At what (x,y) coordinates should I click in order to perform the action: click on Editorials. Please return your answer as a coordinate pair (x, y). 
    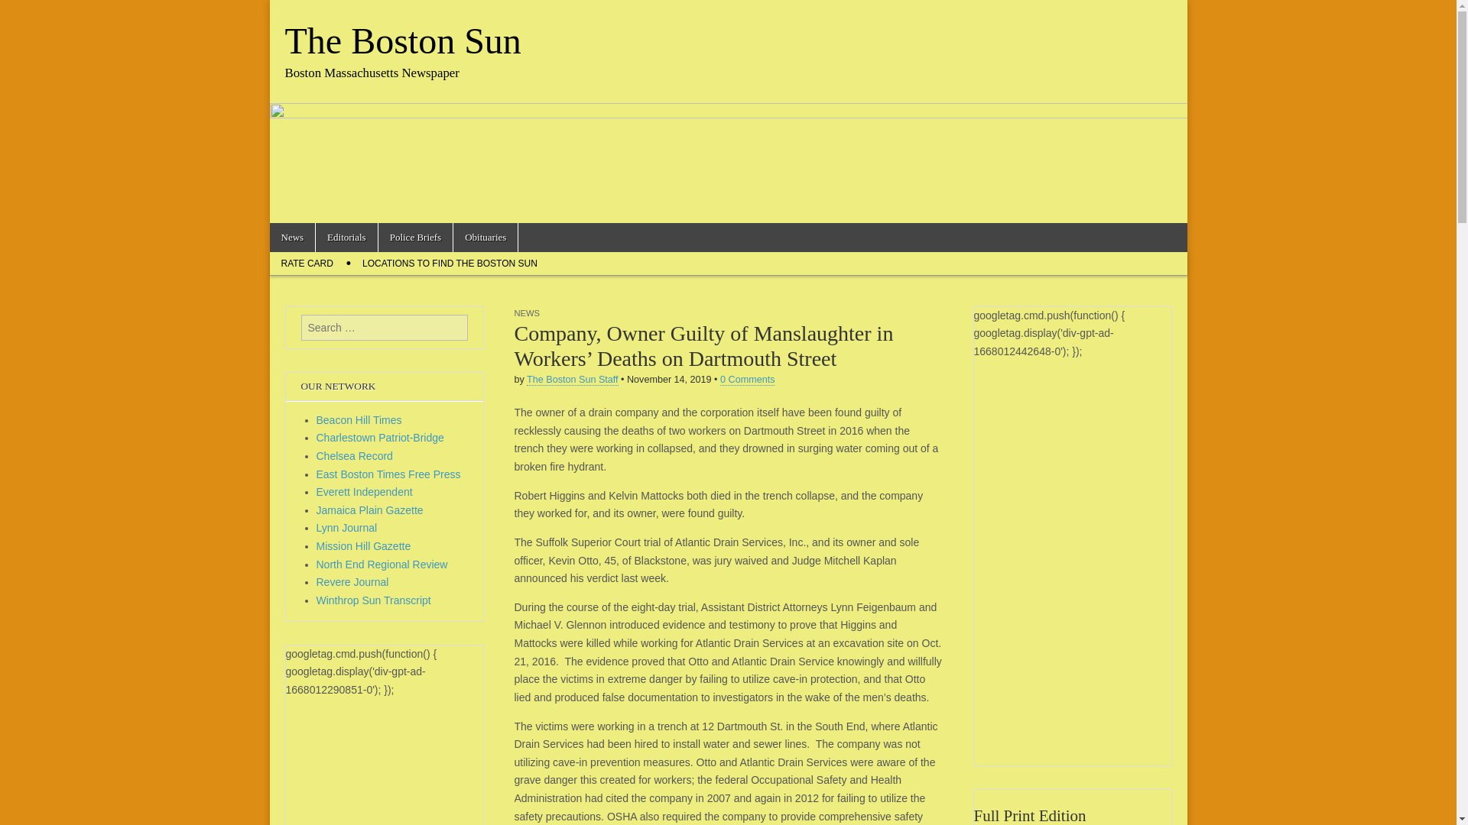
    Looking at the image, I should click on (346, 237).